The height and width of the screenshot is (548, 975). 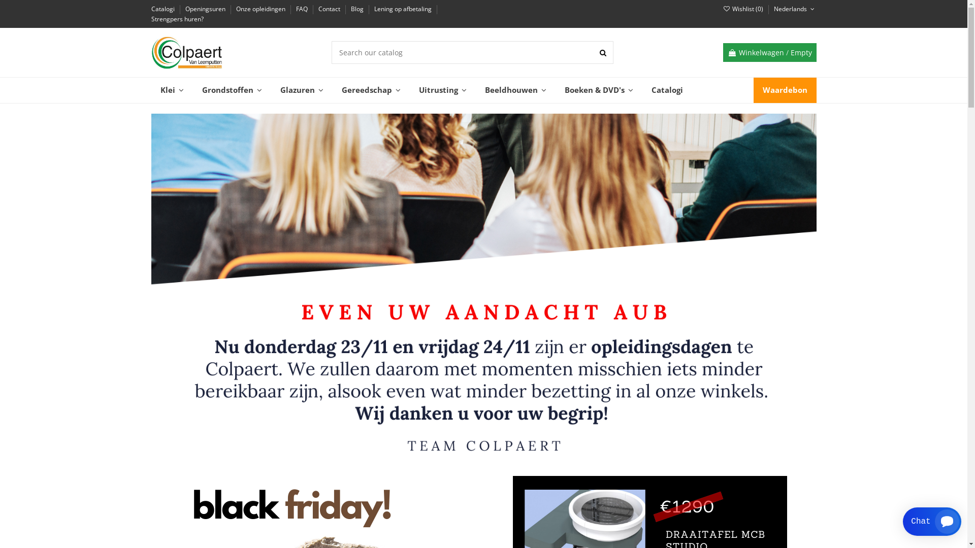 What do you see at coordinates (515, 90) in the screenshot?
I see `Beeldhouwen` at bounding box center [515, 90].